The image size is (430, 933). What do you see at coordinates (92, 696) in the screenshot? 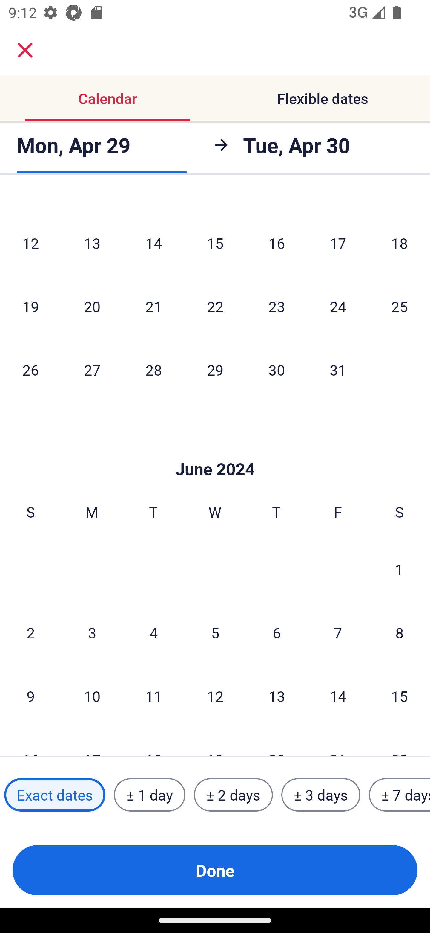
I see `10 Monday, June 10, 2024` at bounding box center [92, 696].